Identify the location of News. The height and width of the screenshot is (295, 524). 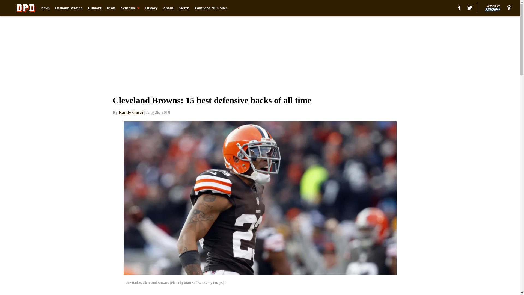
(45, 8).